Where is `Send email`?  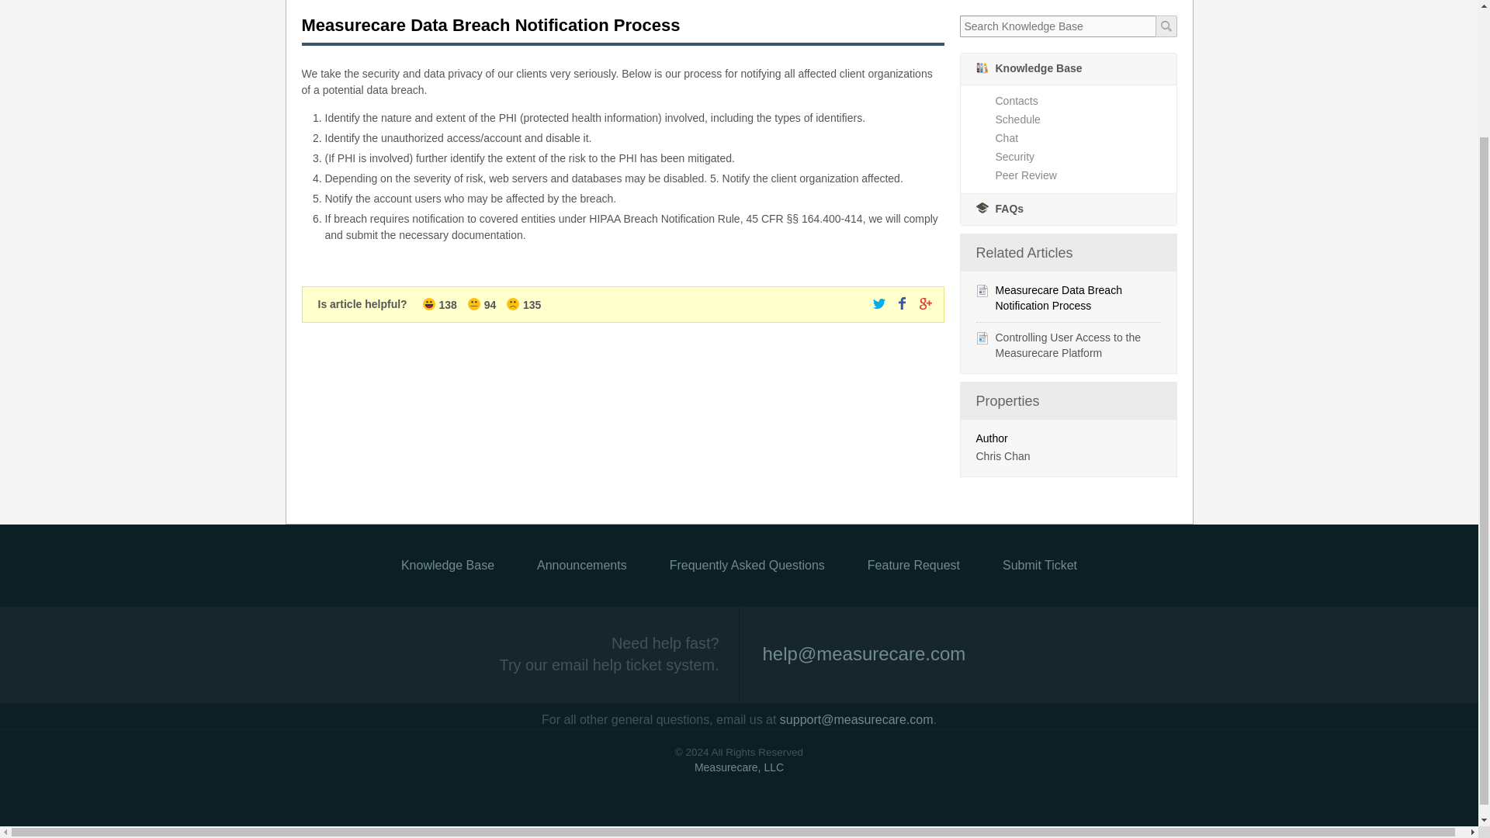 Send email is located at coordinates (858, 636).